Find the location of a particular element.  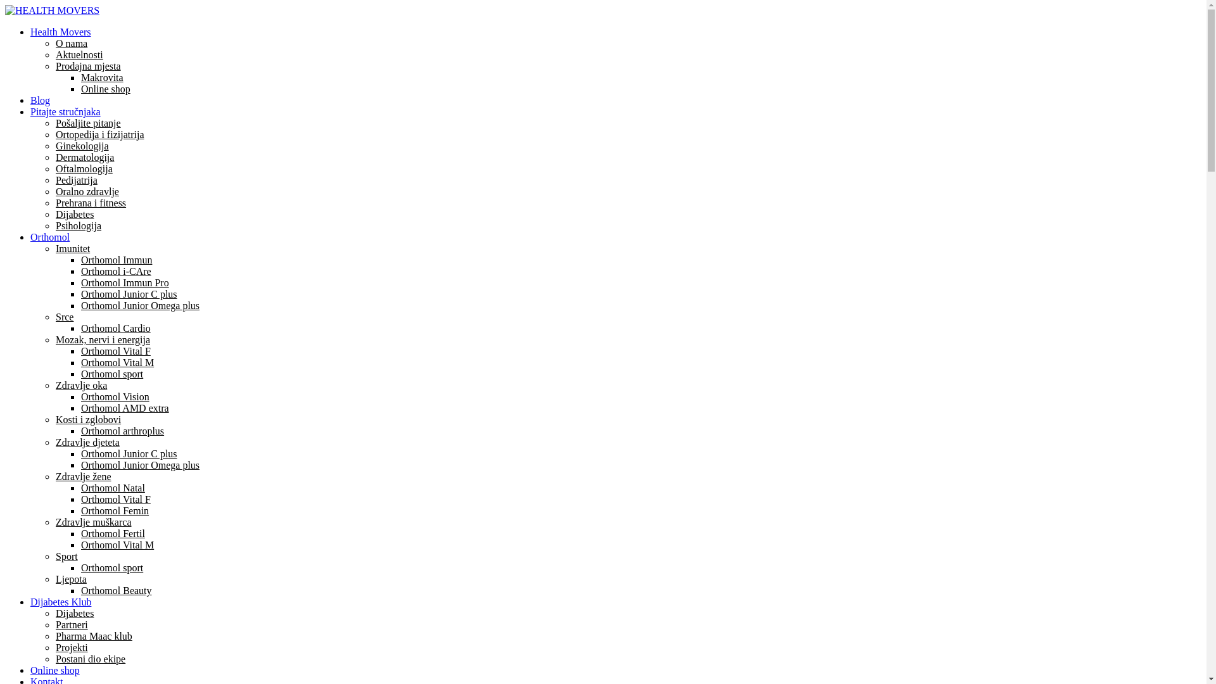

Orthomol arthroplus is located at coordinates (123, 431).